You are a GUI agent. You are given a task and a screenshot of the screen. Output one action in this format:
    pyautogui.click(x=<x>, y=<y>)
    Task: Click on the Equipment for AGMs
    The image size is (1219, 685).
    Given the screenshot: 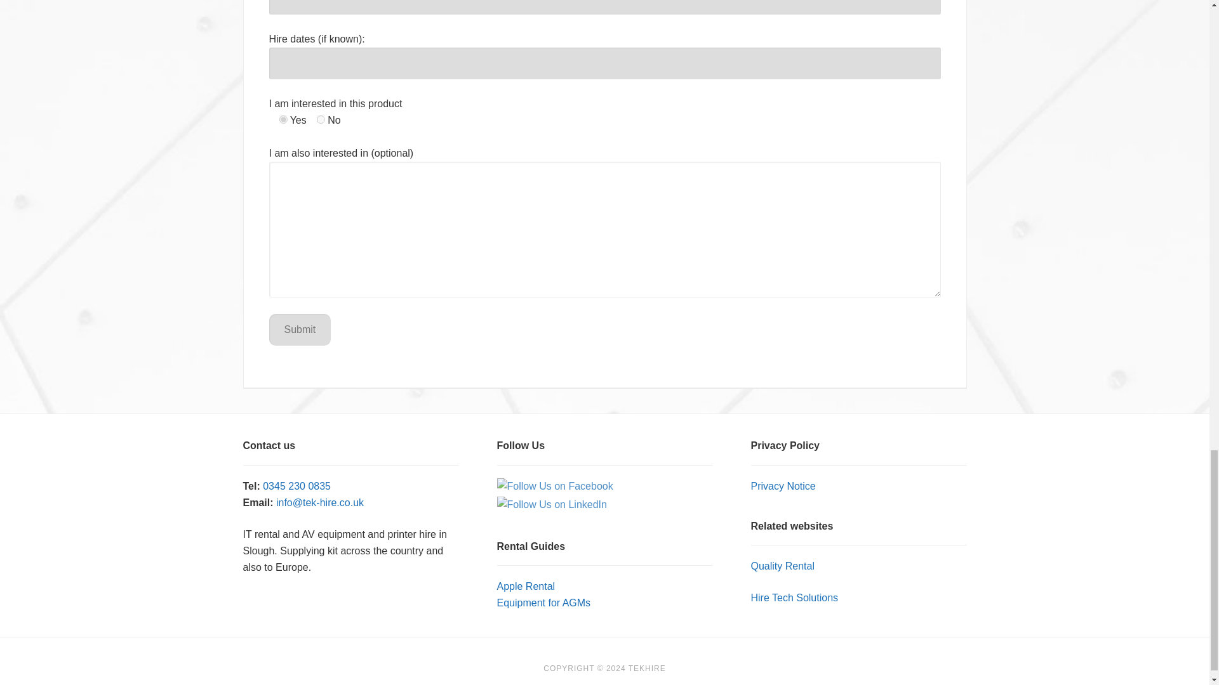 What is the action you would take?
    pyautogui.click(x=543, y=603)
    